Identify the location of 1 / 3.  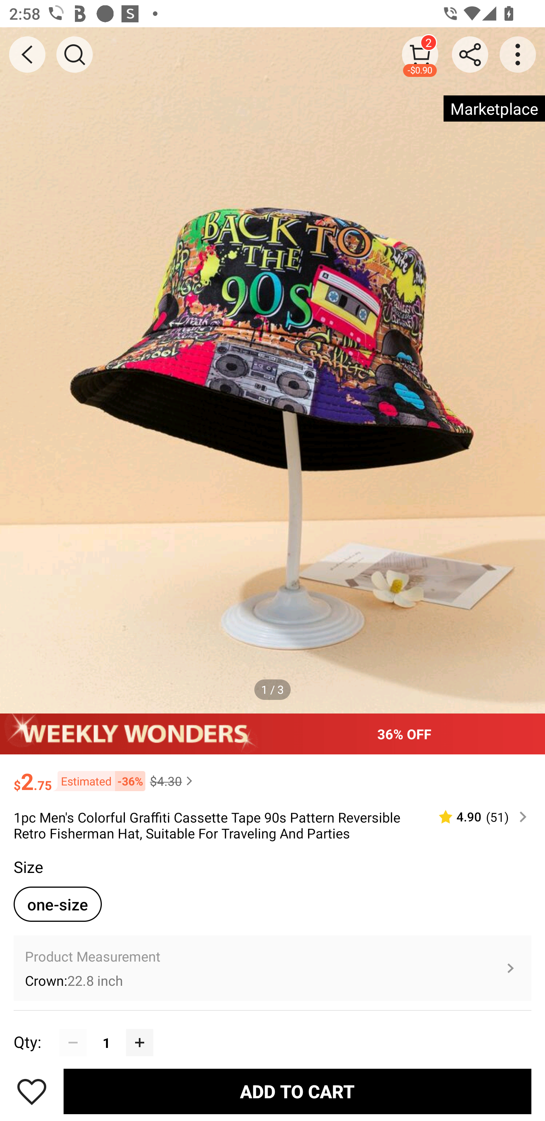
(272, 689).